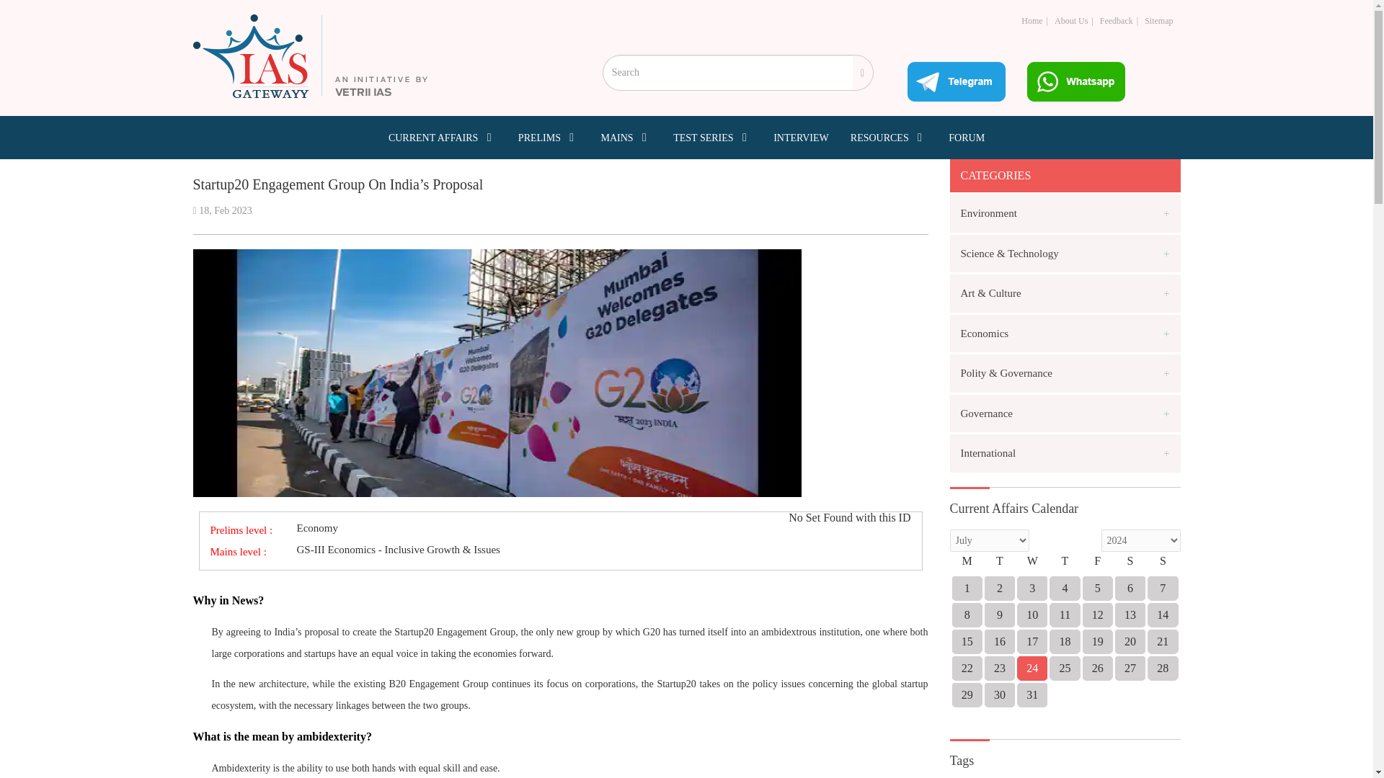 This screenshot has width=1384, height=778. Describe the element at coordinates (1158, 20) in the screenshot. I see `Sitemap` at that location.